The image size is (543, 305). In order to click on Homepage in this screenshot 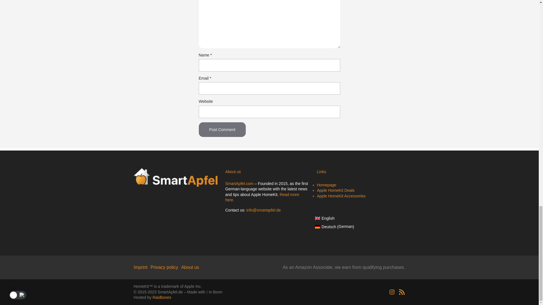, I will do `click(326, 185)`.